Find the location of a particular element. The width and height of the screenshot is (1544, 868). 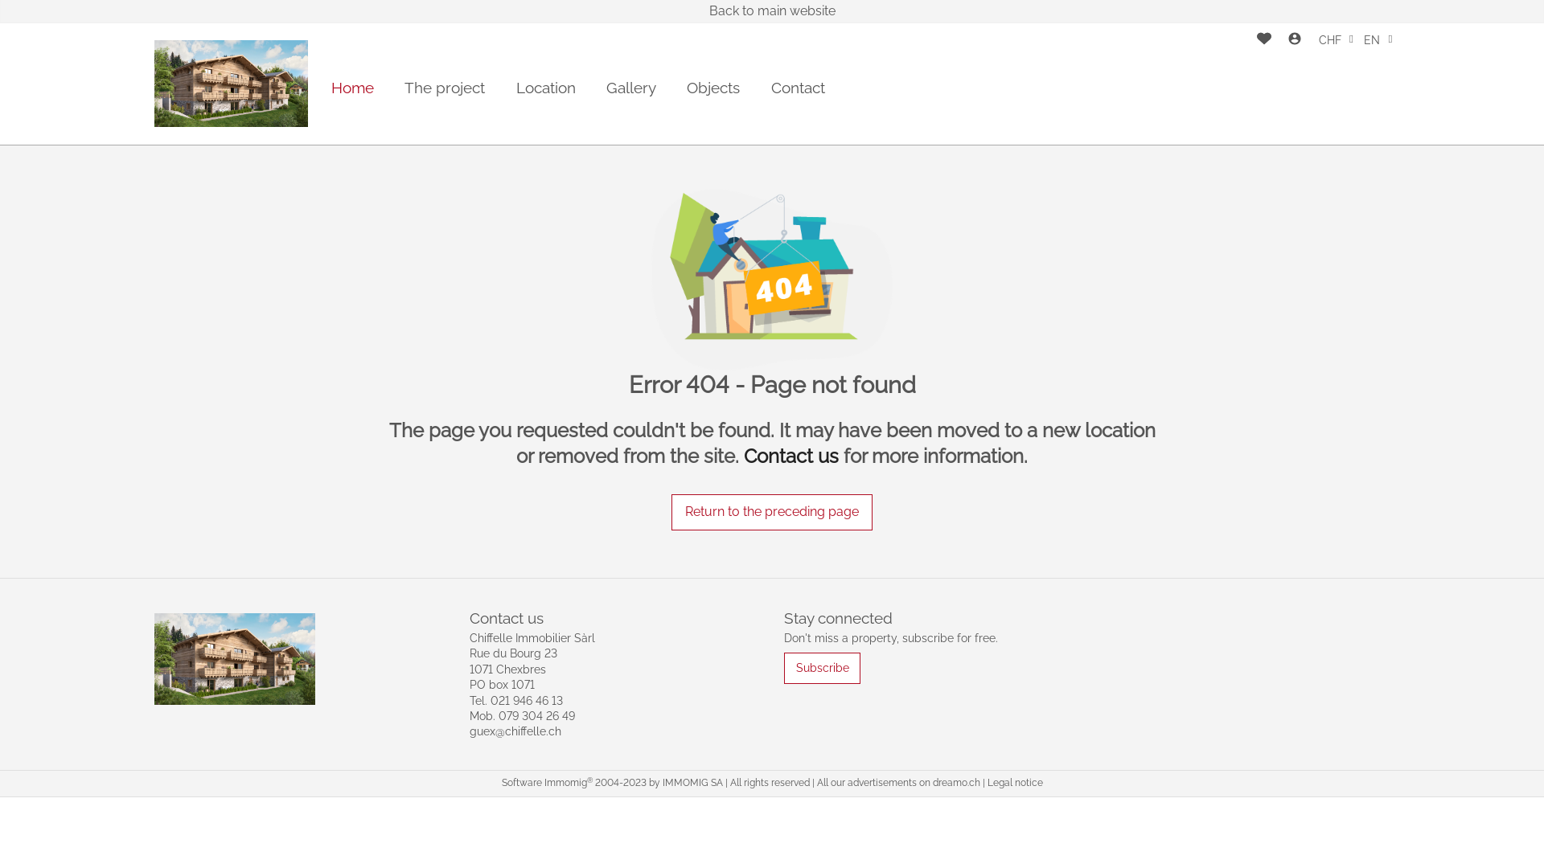

Back to main website is located at coordinates (772, 11).